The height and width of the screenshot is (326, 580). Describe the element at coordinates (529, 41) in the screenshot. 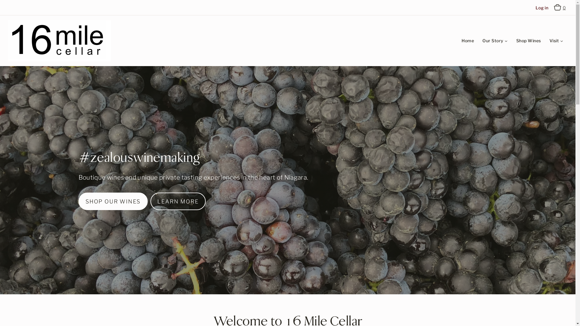

I see `Shop Wines` at that location.